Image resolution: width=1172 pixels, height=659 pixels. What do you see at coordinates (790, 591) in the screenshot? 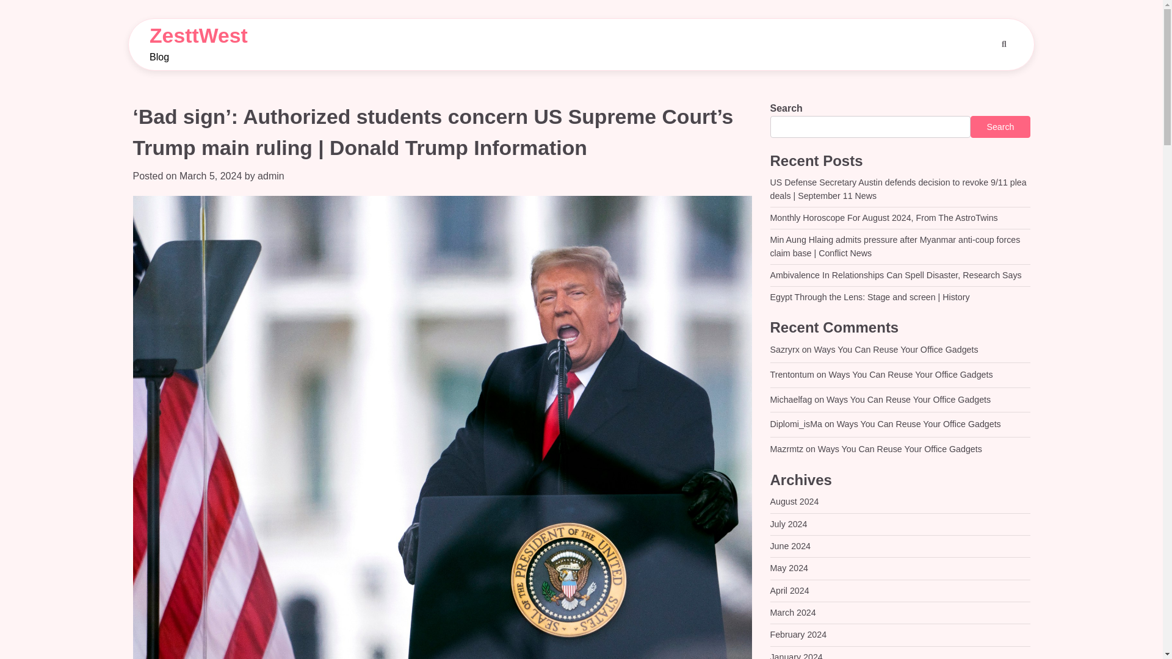
I see `April 2024` at bounding box center [790, 591].